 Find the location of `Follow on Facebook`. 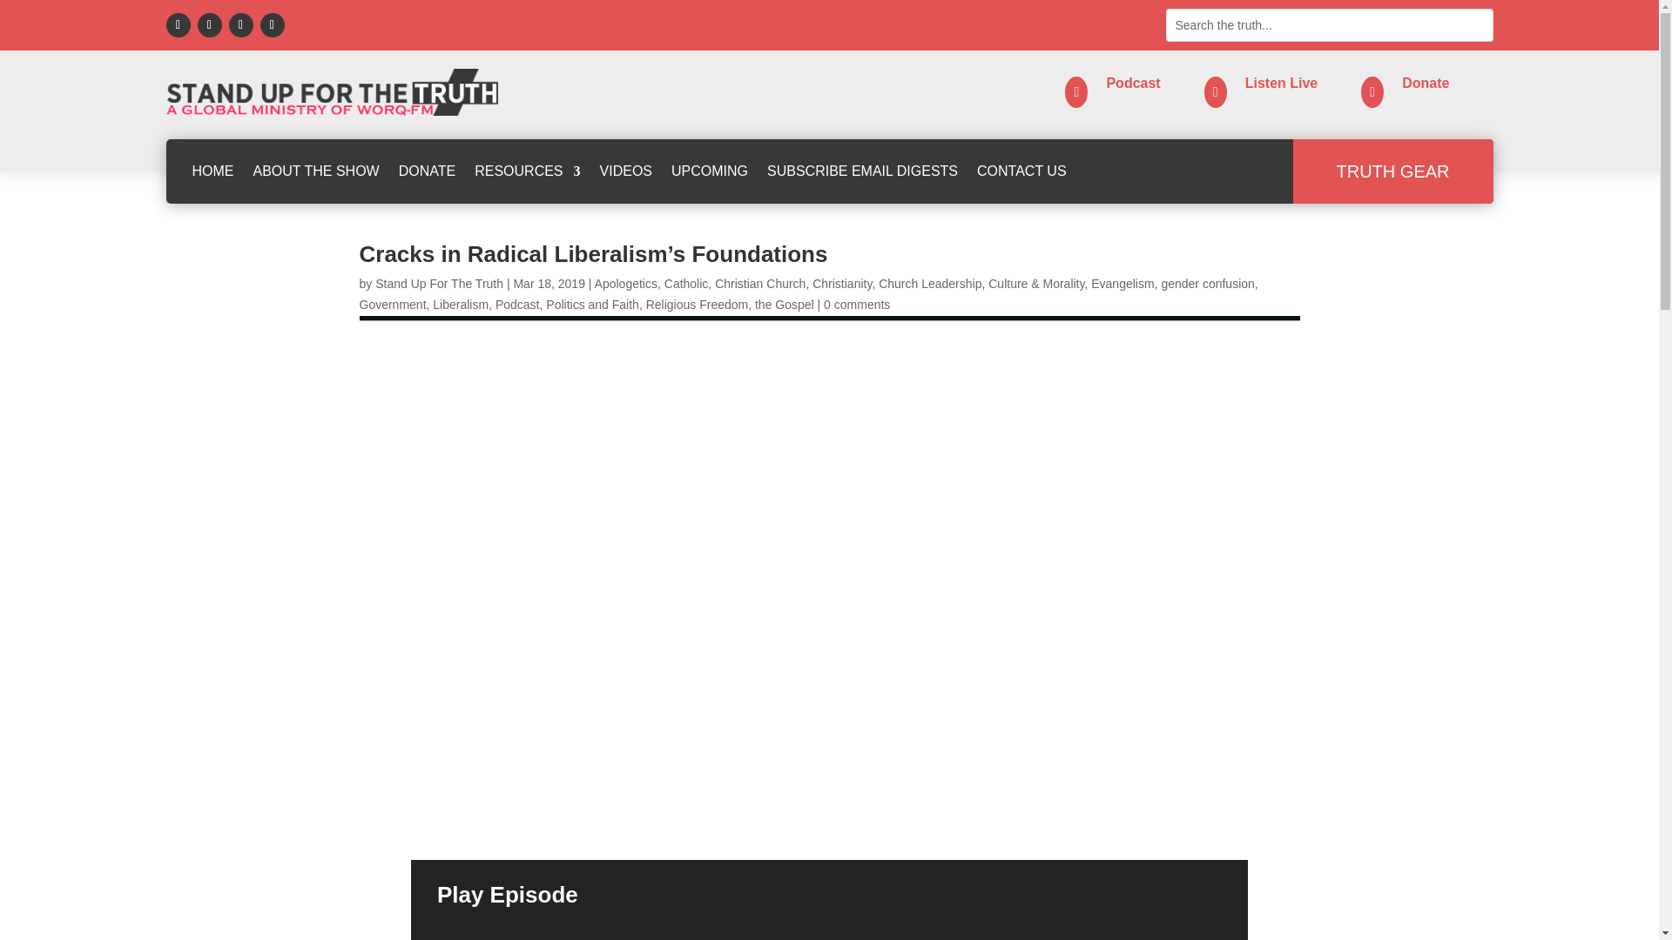

Follow on Facebook is located at coordinates (178, 25).